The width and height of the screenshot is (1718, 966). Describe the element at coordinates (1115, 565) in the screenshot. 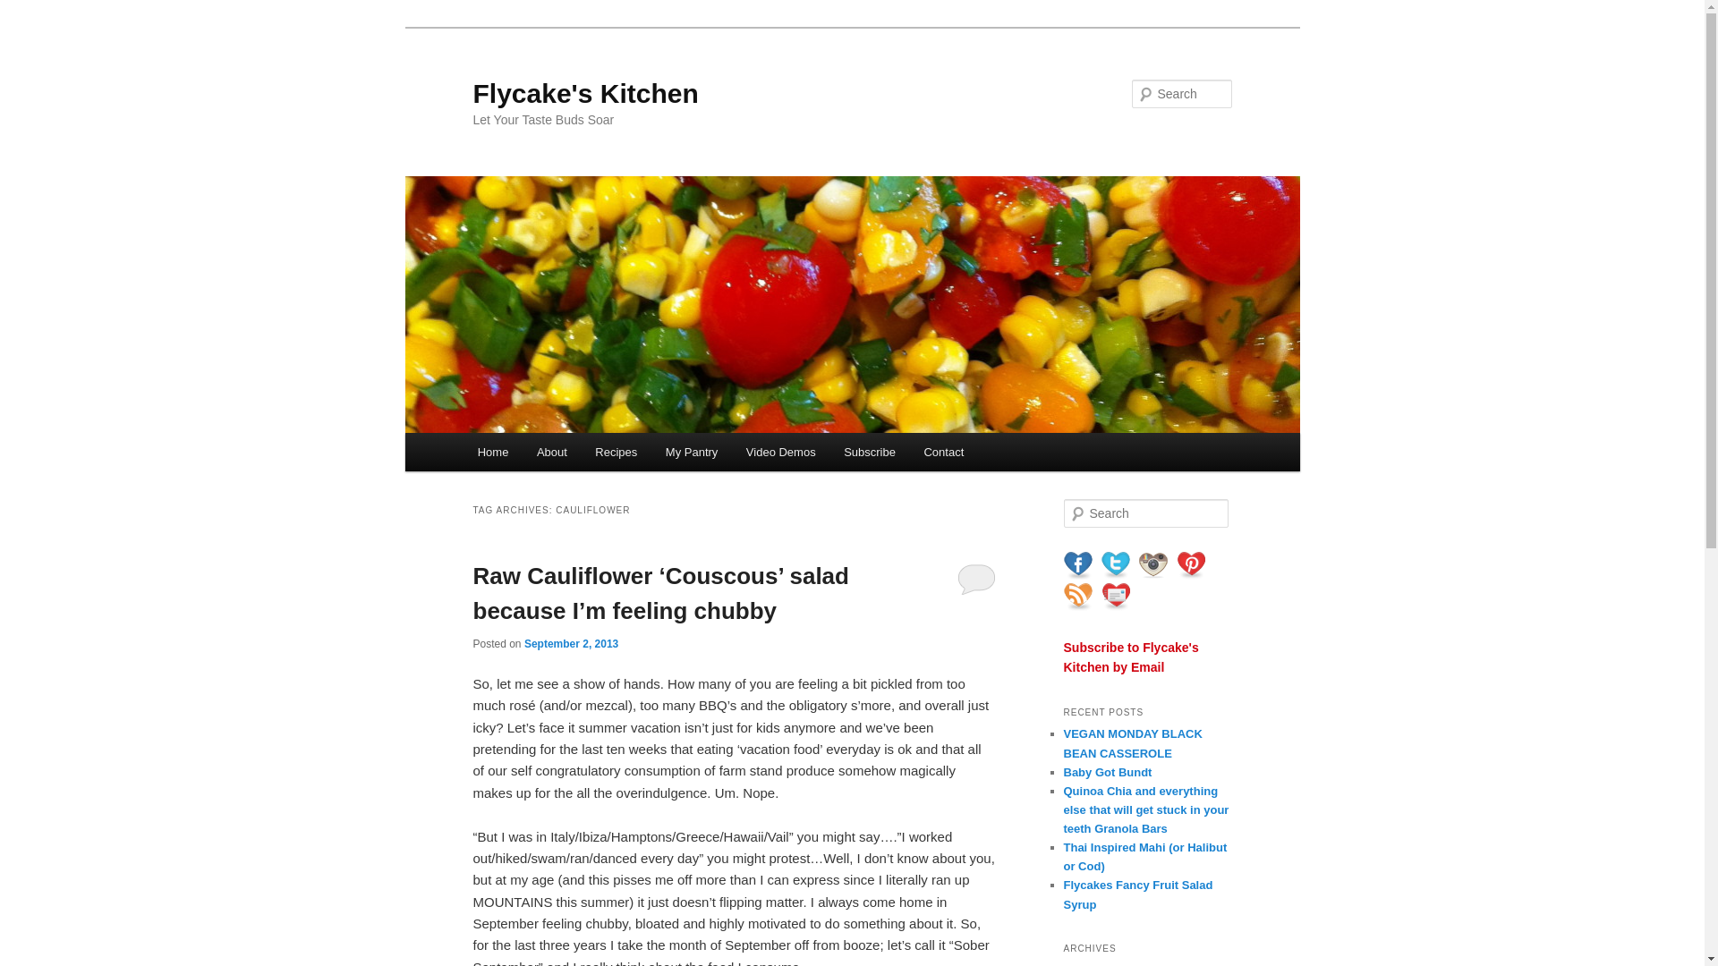

I see ` Twitter` at that location.